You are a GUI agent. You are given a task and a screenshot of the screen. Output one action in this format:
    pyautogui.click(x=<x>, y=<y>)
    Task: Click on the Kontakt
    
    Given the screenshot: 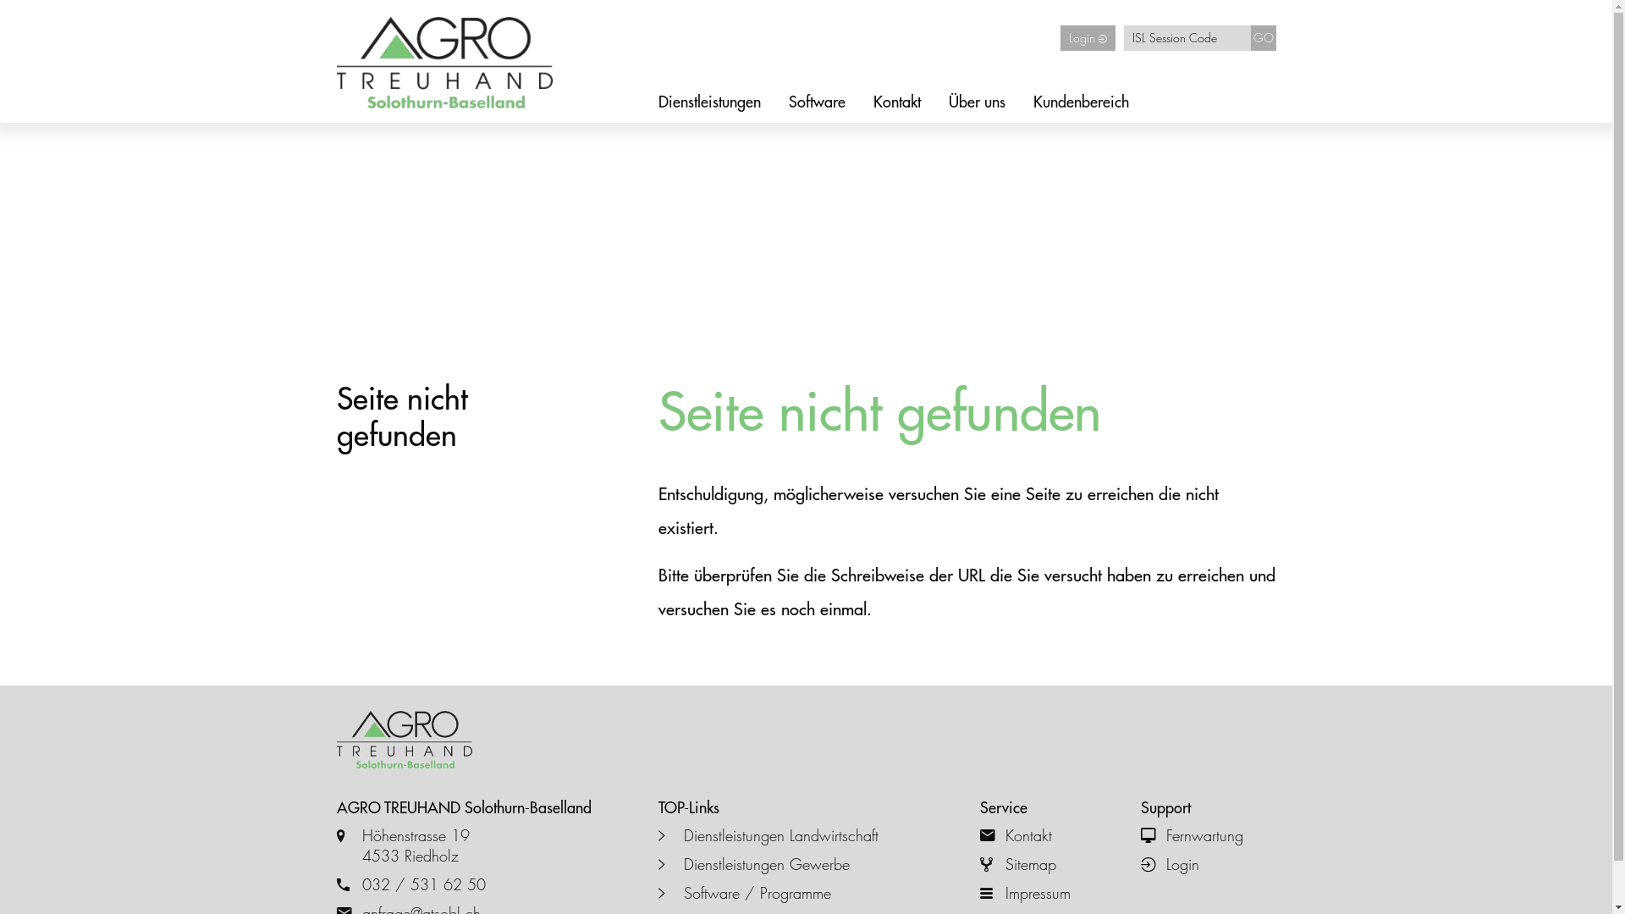 What is the action you would take?
    pyautogui.click(x=1048, y=836)
    